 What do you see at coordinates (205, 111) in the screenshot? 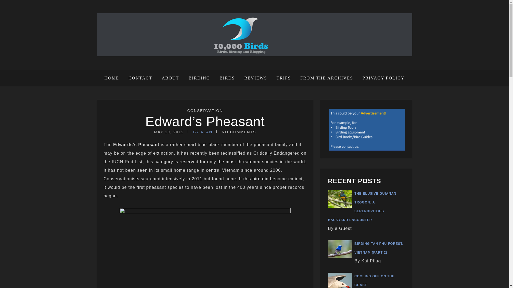
I see `CONSERVATION` at bounding box center [205, 111].